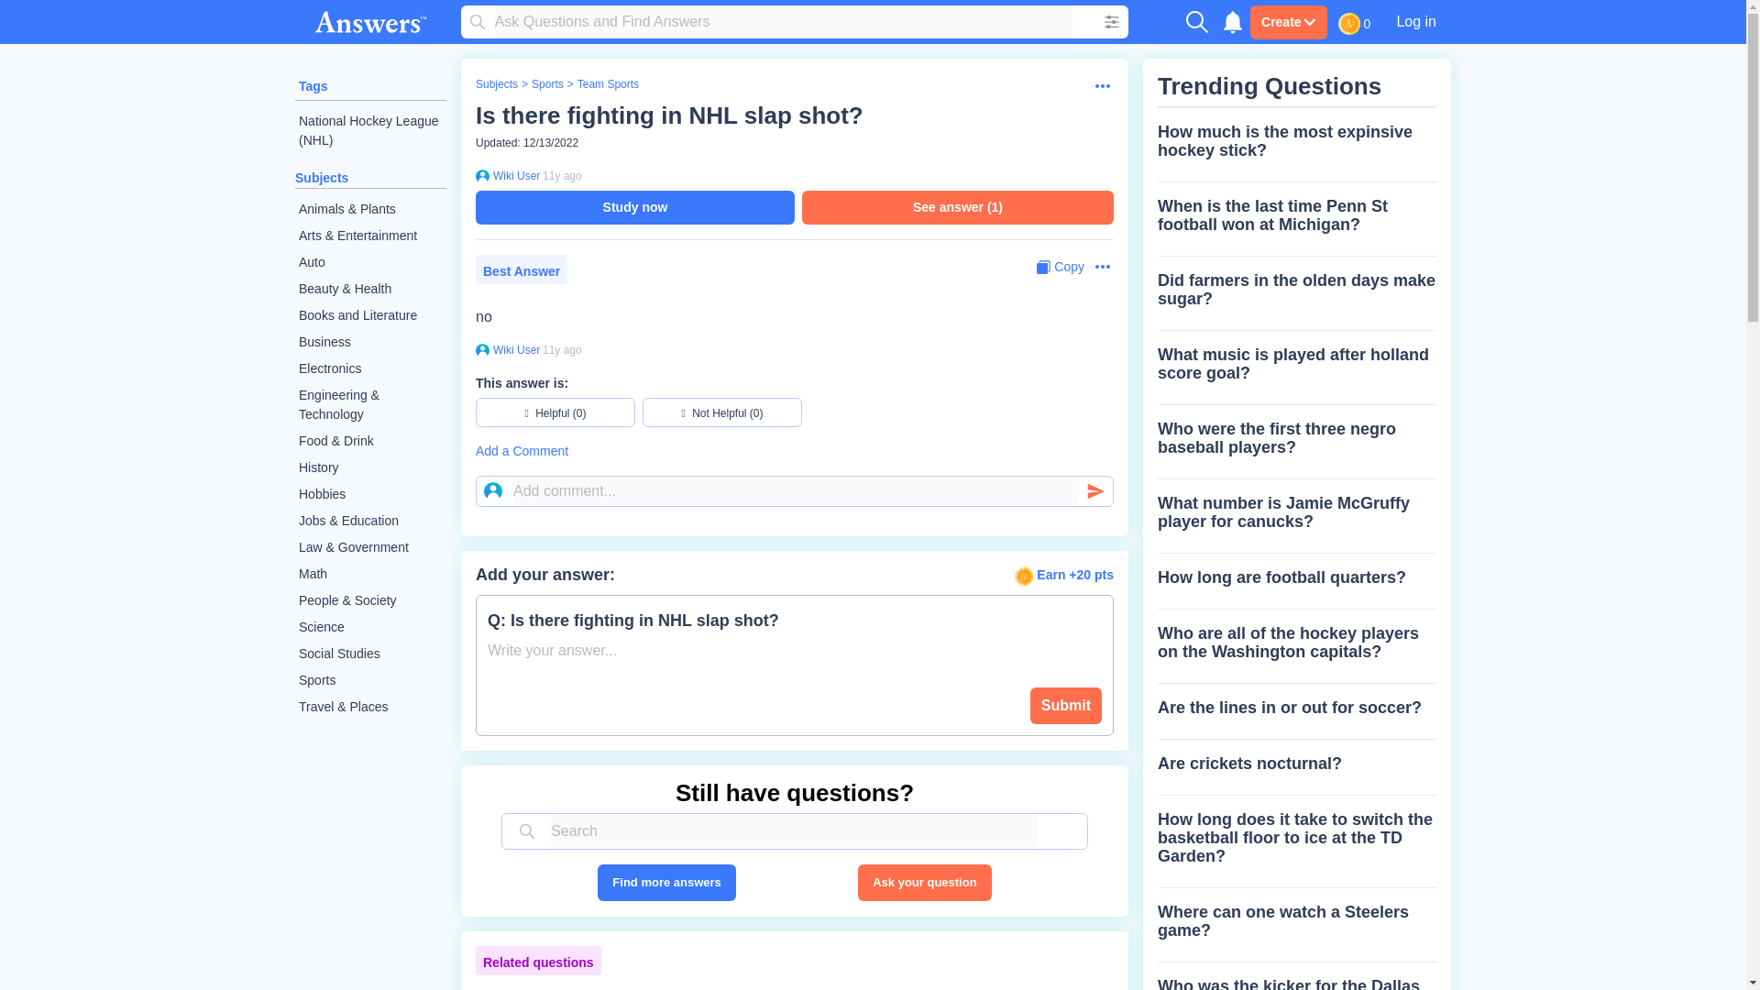 The width and height of the screenshot is (1760, 990). Describe the element at coordinates (370, 627) in the screenshot. I see `Science` at that location.